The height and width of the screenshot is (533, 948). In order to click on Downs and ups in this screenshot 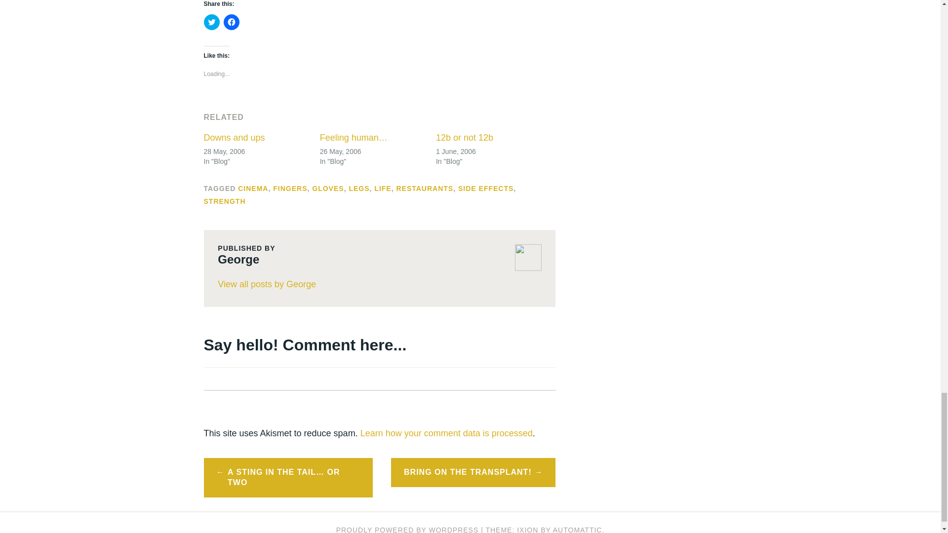, I will do `click(234, 137)`.